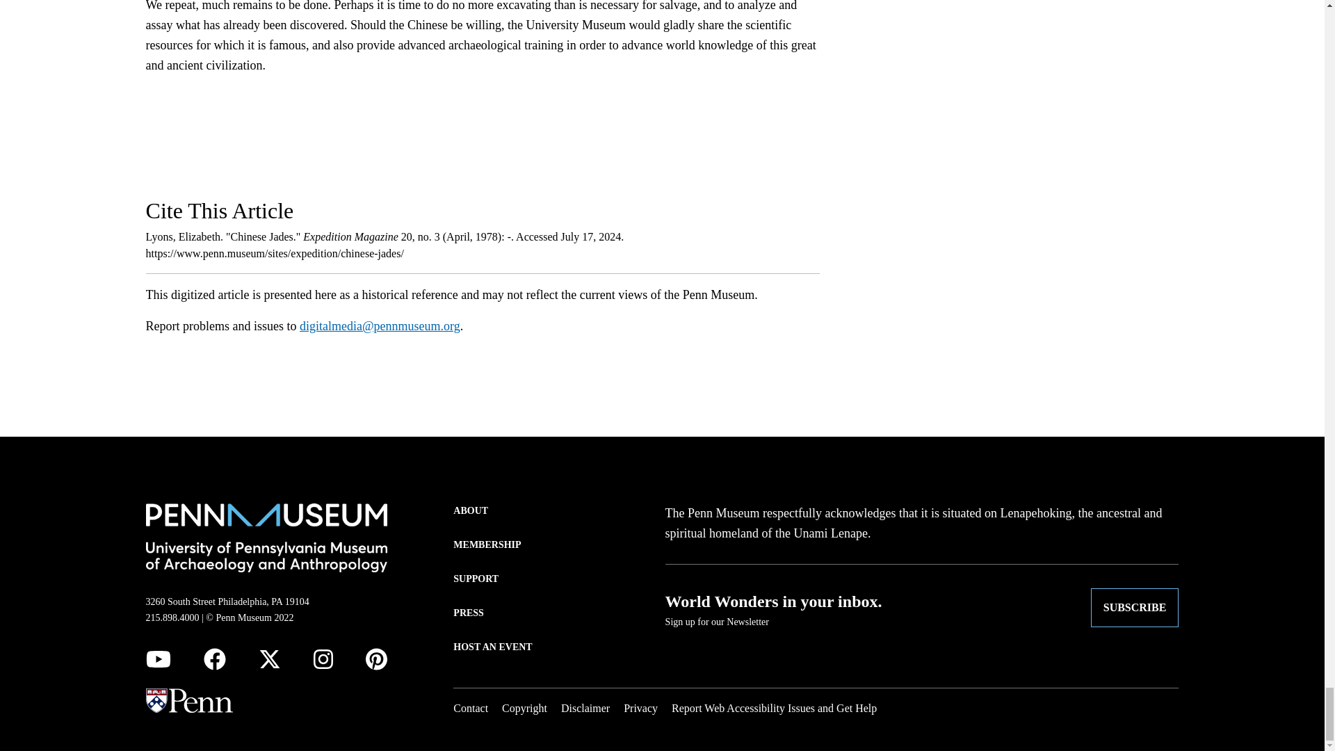  What do you see at coordinates (214, 659) in the screenshot?
I see `Facebook` at bounding box center [214, 659].